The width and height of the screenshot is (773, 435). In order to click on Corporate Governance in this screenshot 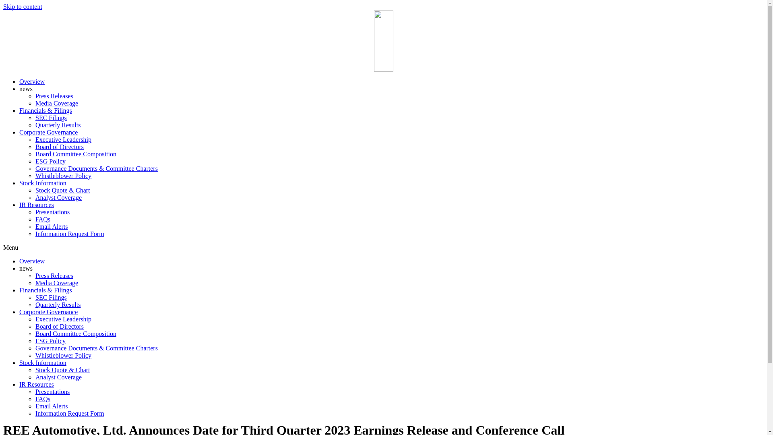, I will do `click(48, 312)`.